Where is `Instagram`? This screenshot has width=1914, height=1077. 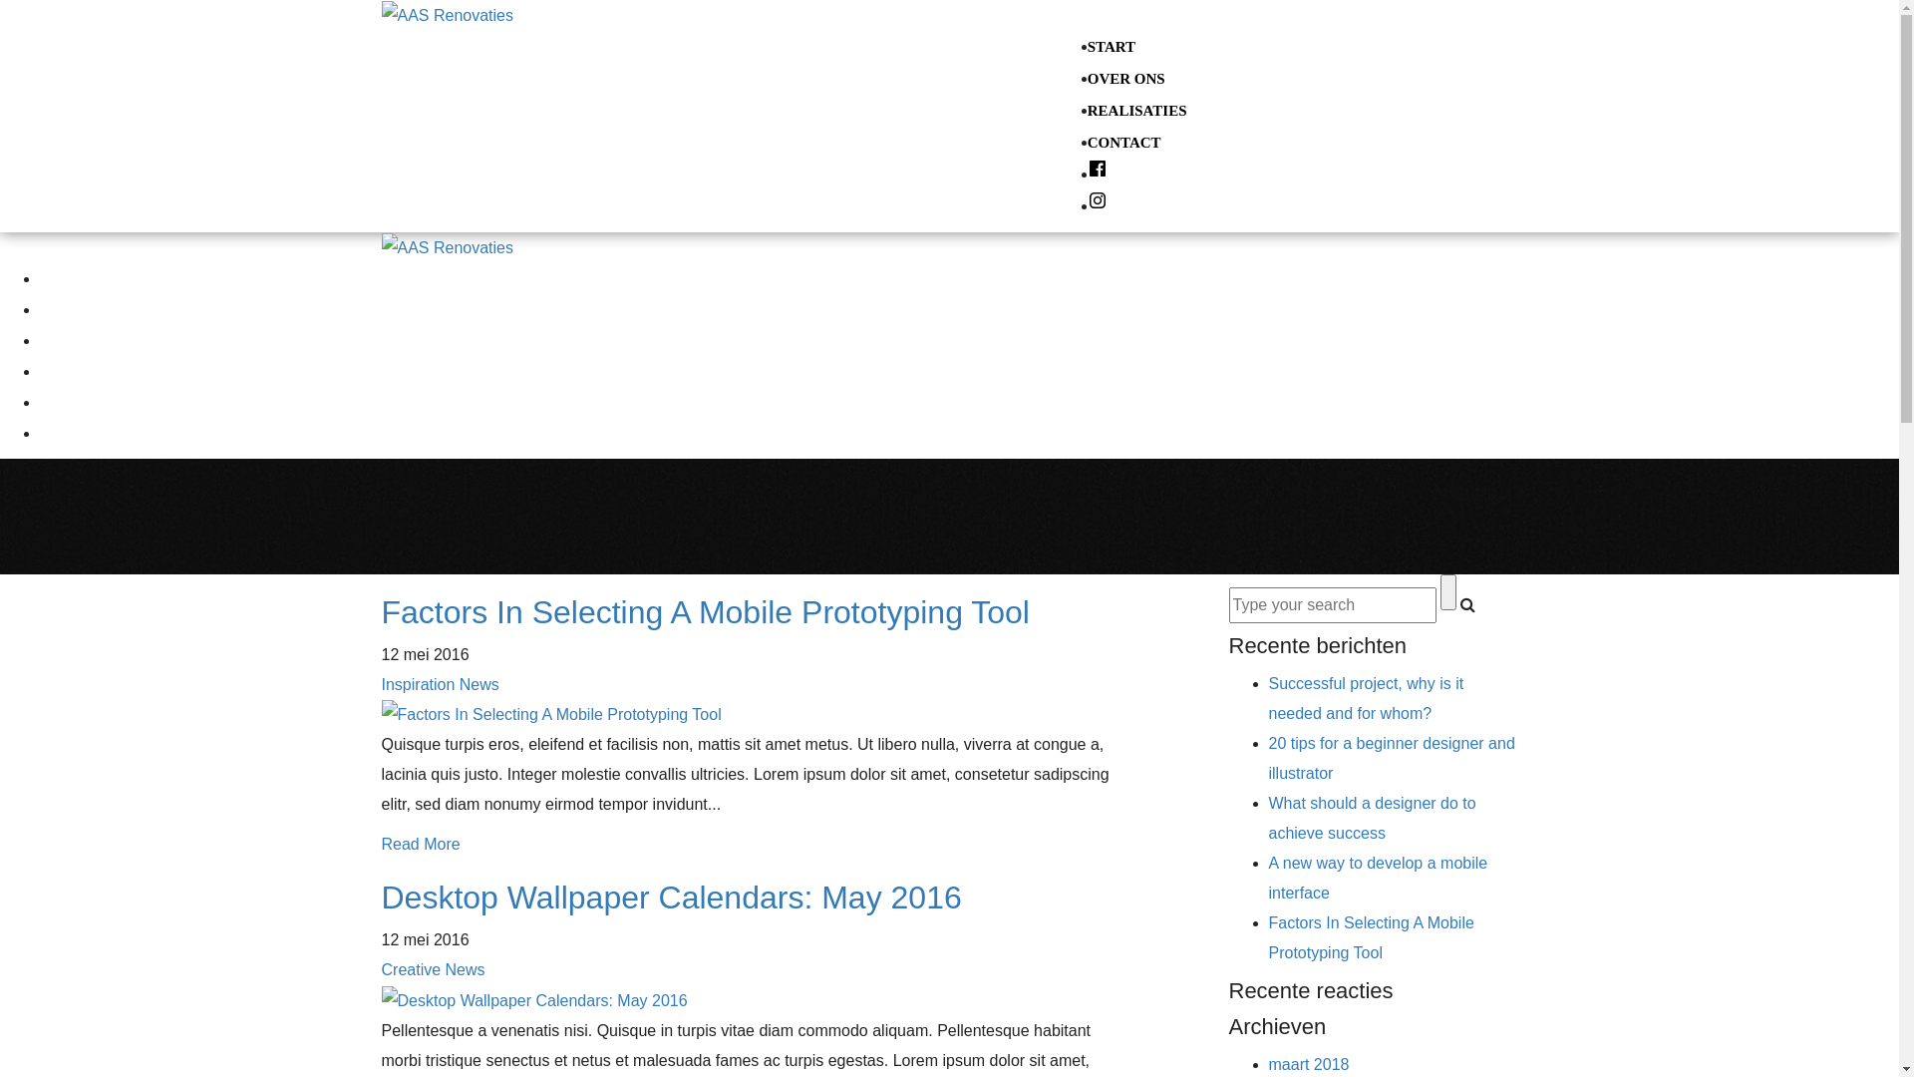 Instagram is located at coordinates (50, 433).